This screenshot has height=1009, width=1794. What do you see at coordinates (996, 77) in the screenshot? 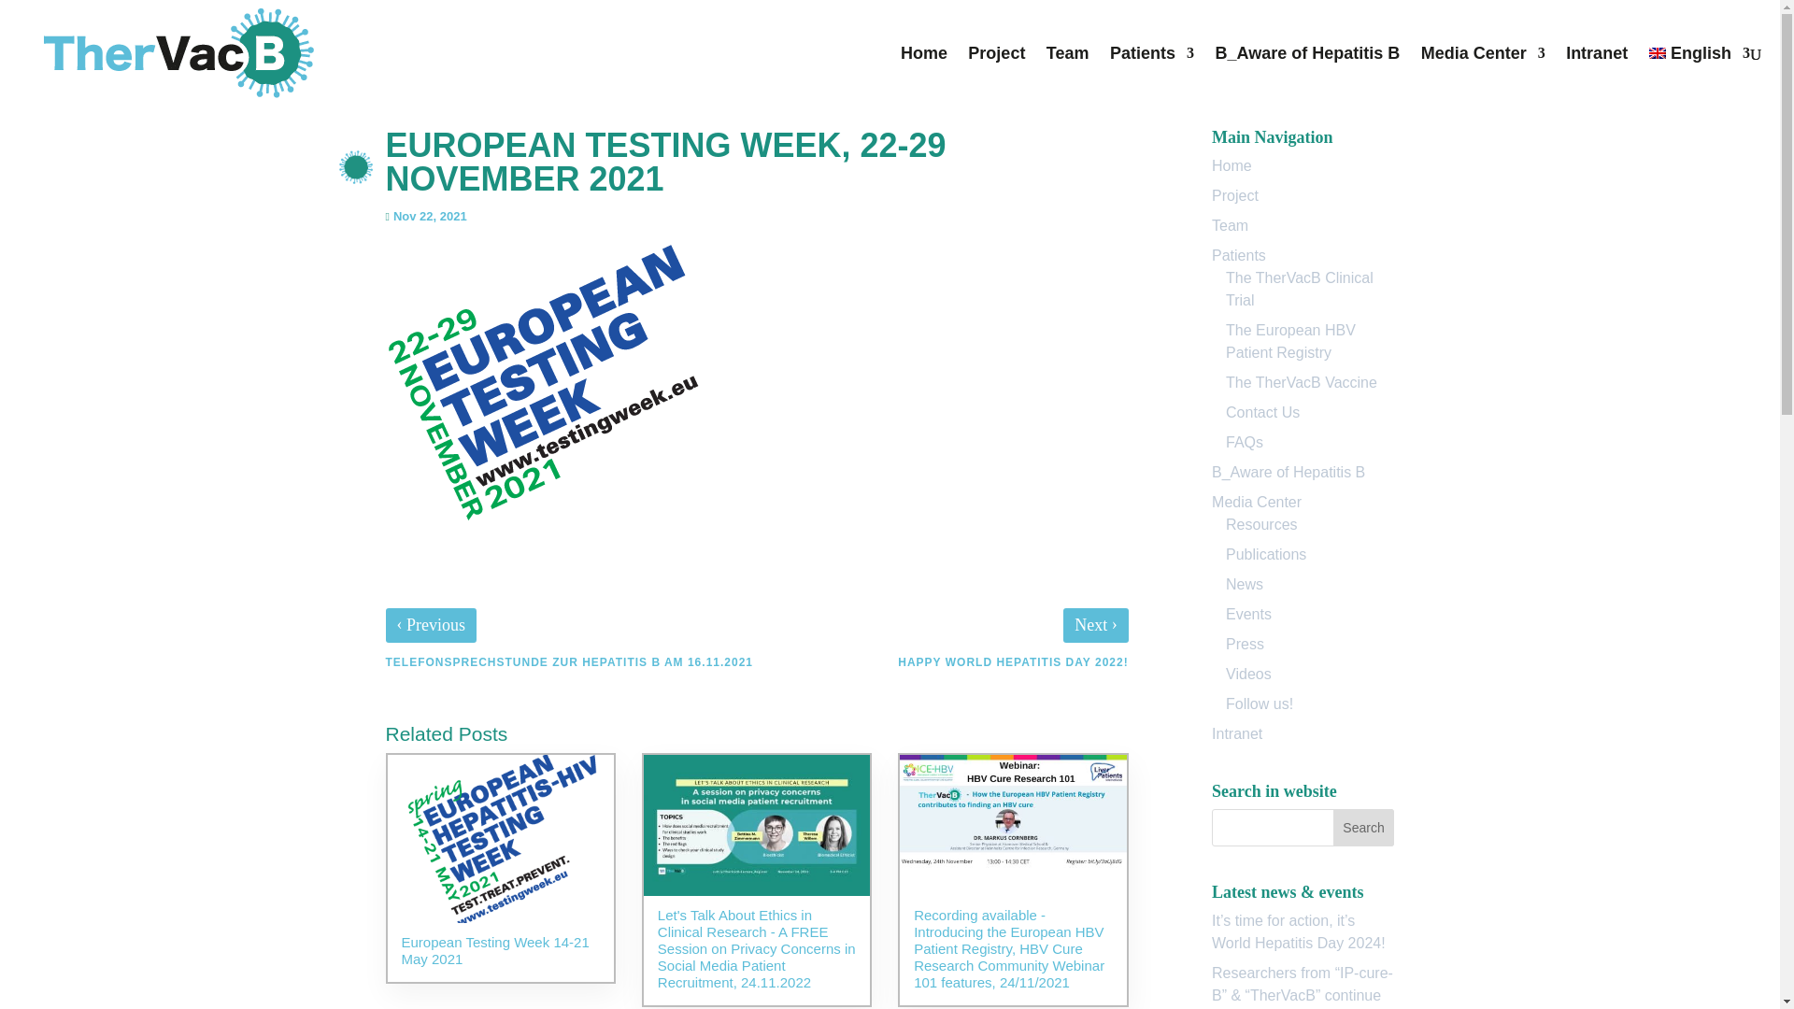
I see `Project` at bounding box center [996, 77].